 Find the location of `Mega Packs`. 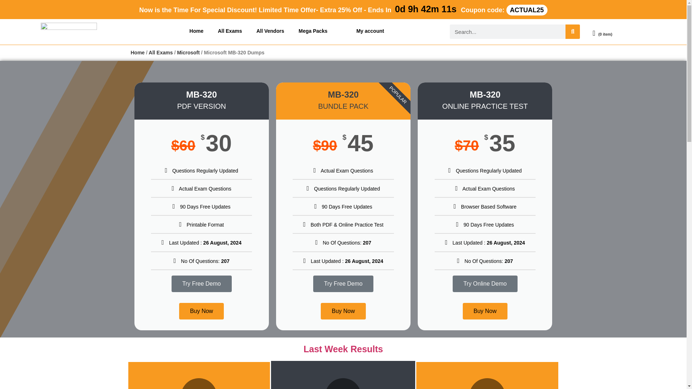

Mega Packs is located at coordinates (313, 31).